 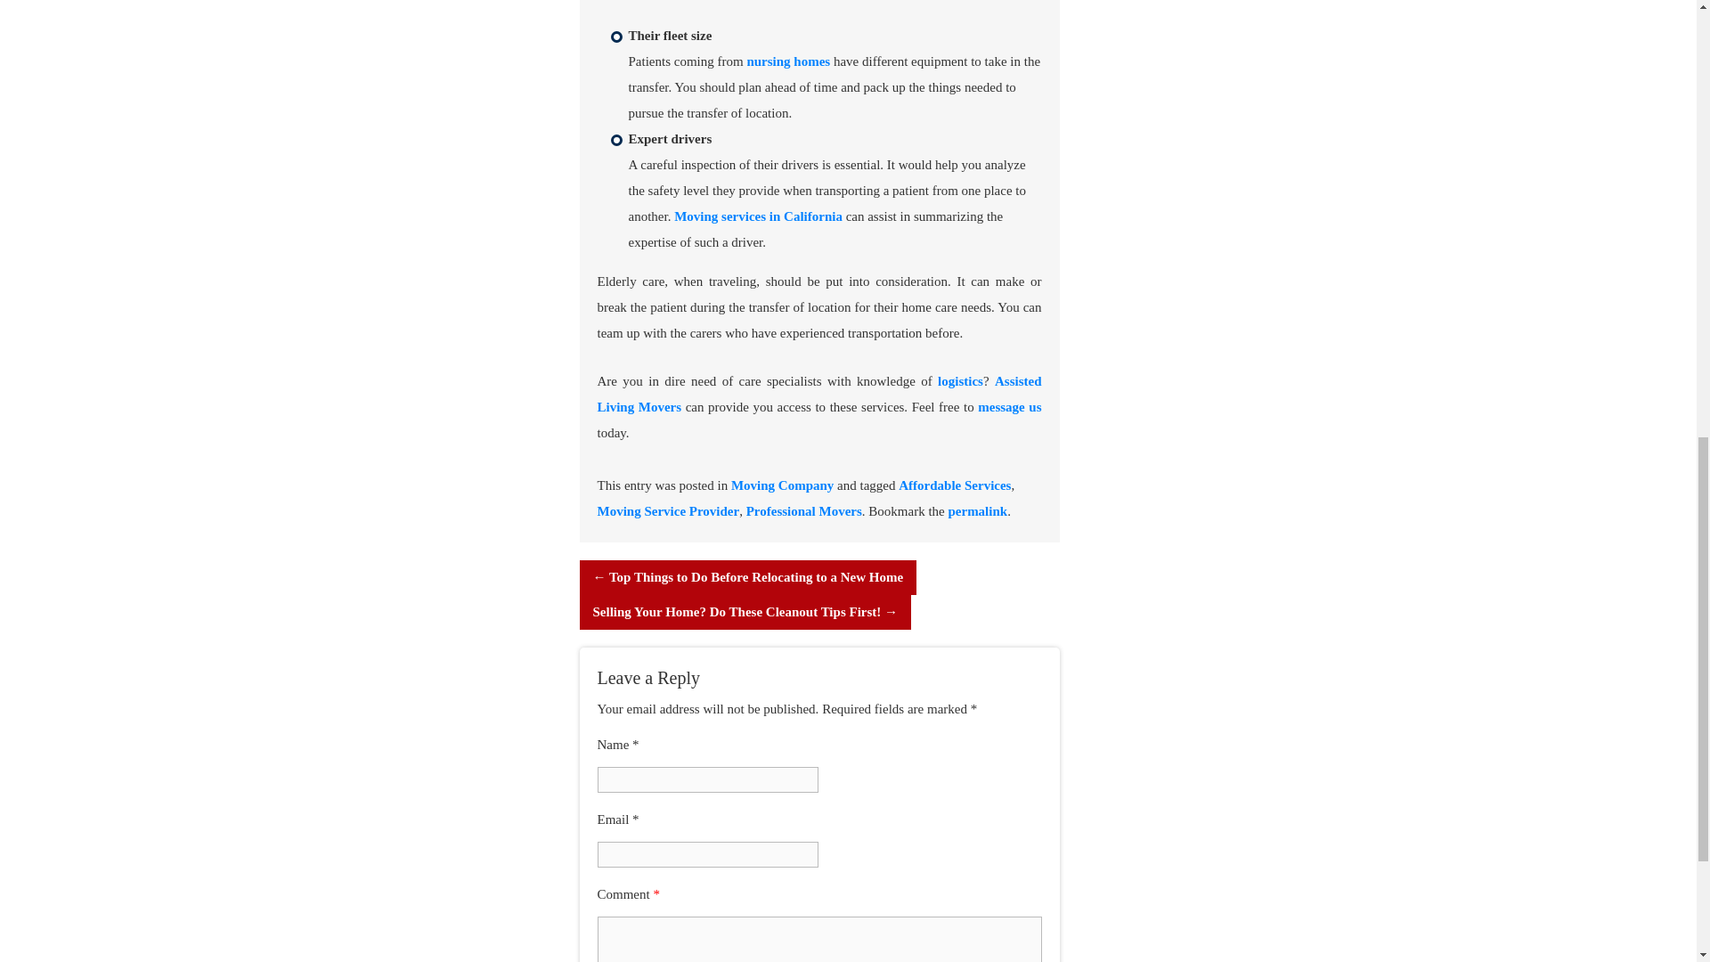 I want to click on Moving Service Provider, so click(x=668, y=511).